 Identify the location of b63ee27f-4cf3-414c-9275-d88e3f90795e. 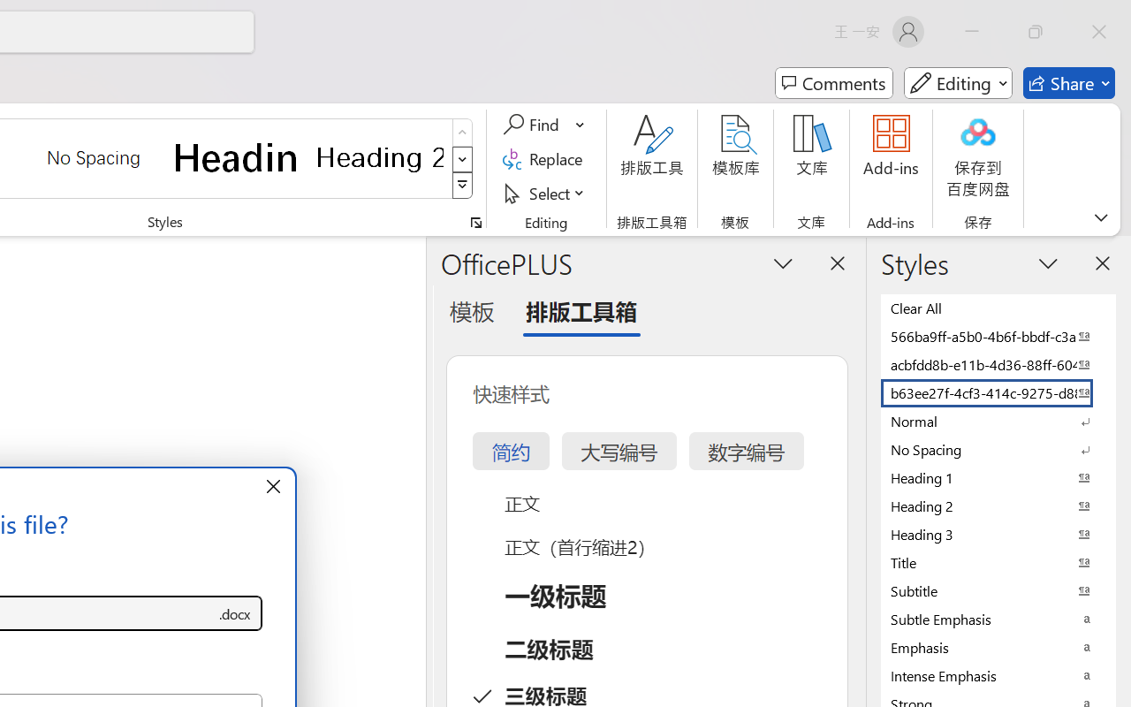
(998, 392).